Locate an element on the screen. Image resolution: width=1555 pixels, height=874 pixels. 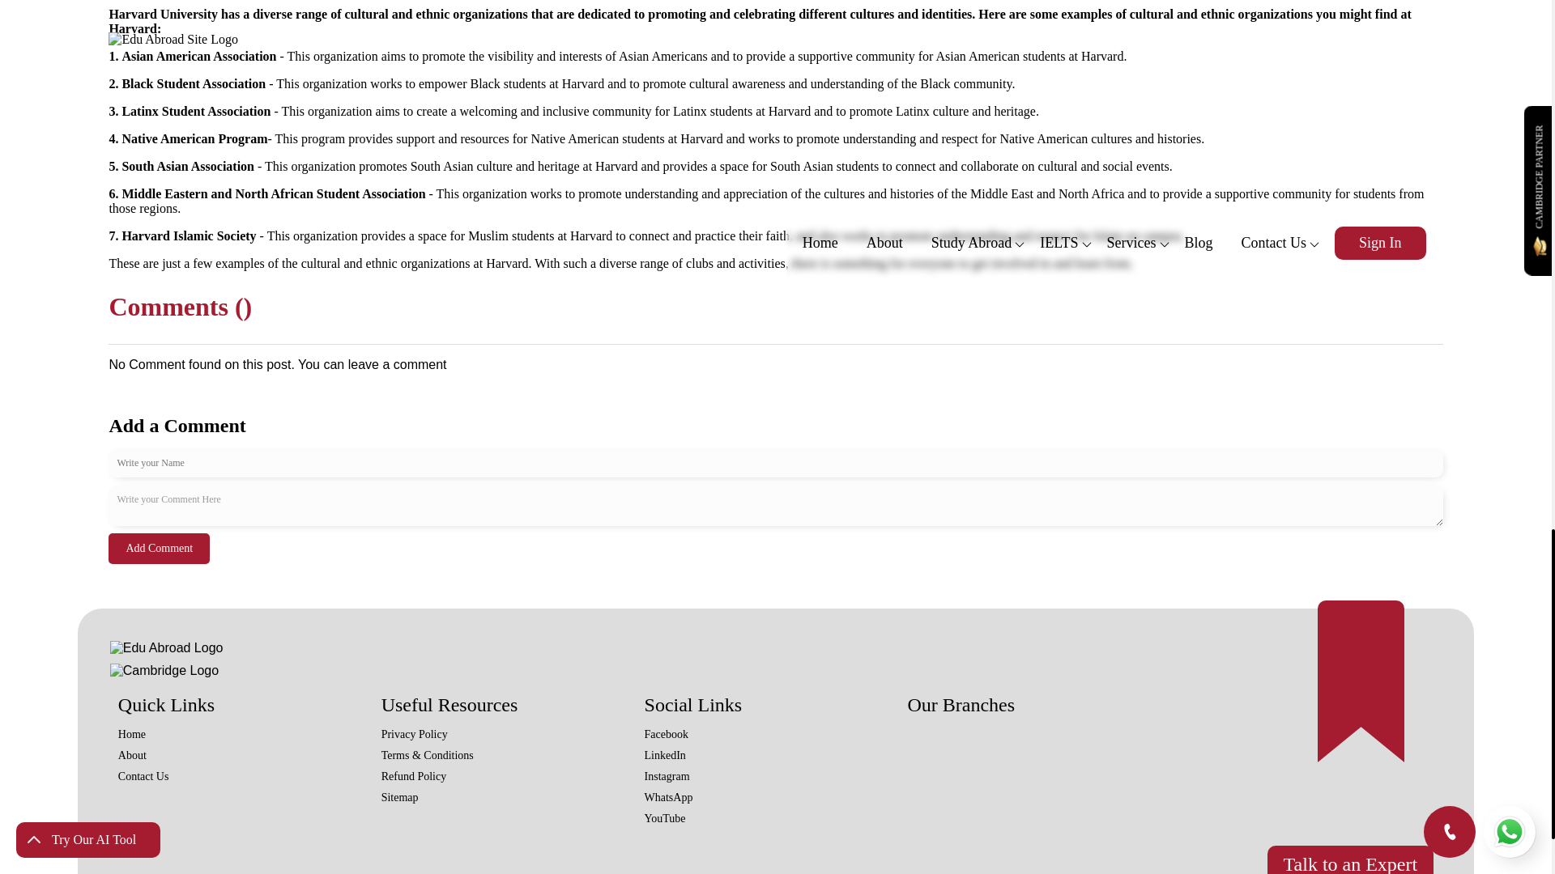
Refund Policy is located at coordinates (414, 777).